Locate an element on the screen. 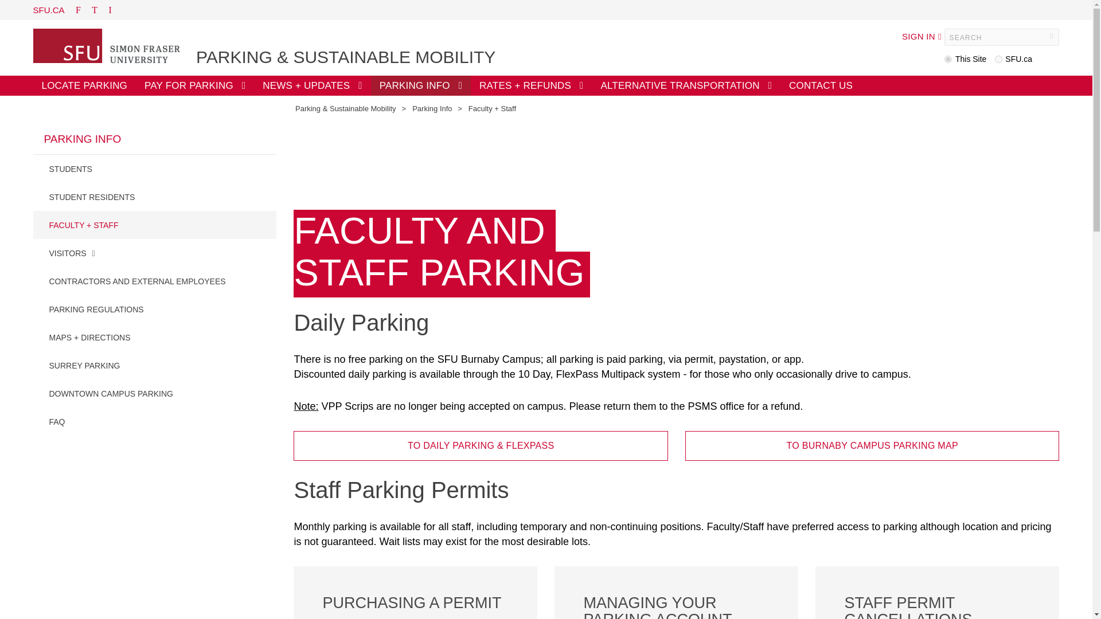 The image size is (1101, 619). LOCATE PARKING is located at coordinates (85, 85).